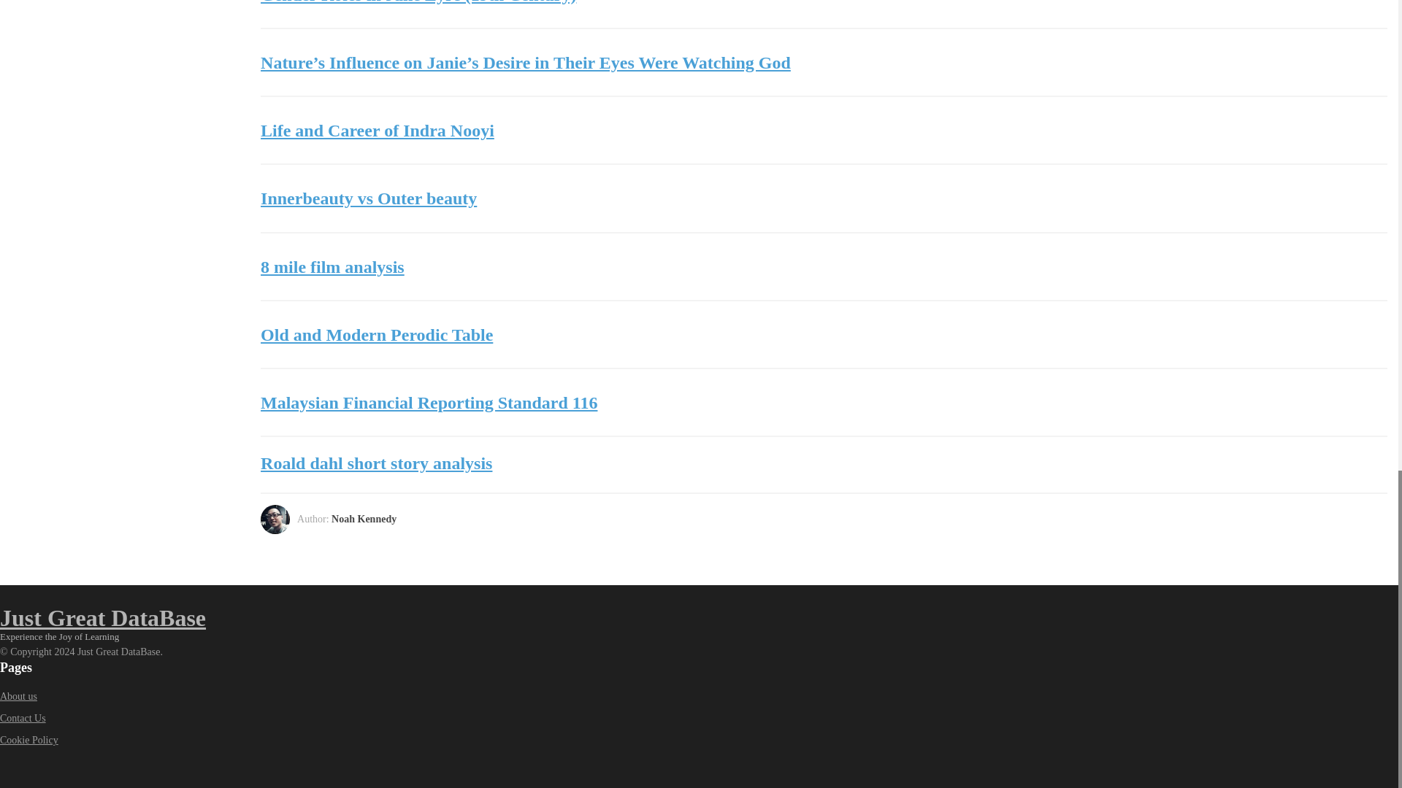 This screenshot has height=788, width=1402. What do you see at coordinates (824, 463) in the screenshot?
I see `Roald dahl short story analysis` at bounding box center [824, 463].